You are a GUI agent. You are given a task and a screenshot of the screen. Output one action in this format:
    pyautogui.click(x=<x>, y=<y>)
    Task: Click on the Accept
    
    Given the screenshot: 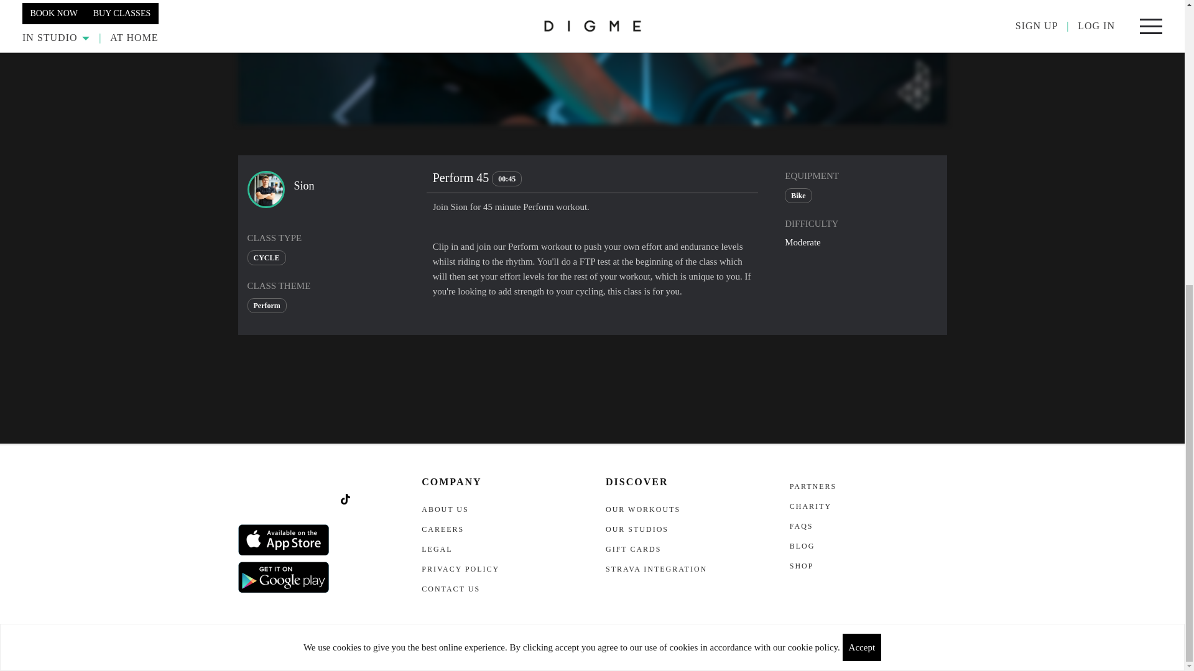 What is the action you would take?
    pyautogui.click(x=862, y=157)
    